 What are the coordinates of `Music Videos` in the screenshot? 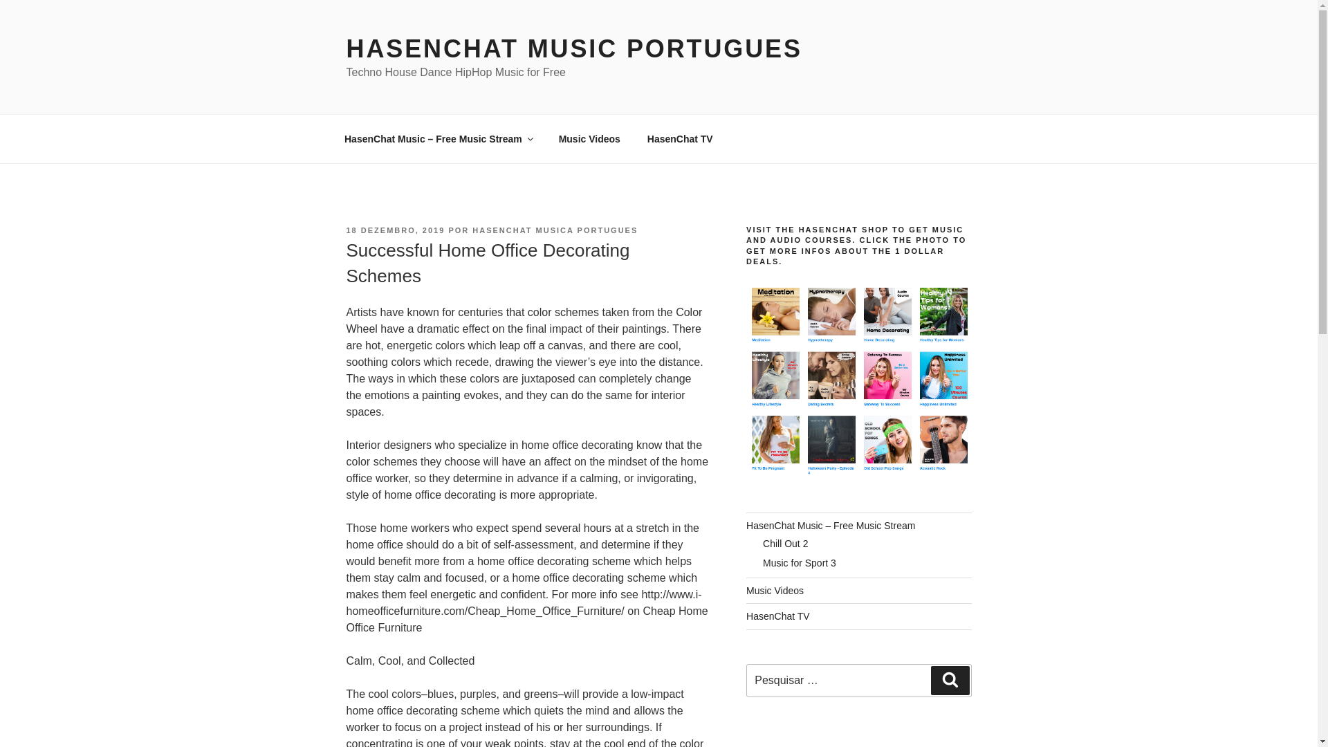 It's located at (589, 138).